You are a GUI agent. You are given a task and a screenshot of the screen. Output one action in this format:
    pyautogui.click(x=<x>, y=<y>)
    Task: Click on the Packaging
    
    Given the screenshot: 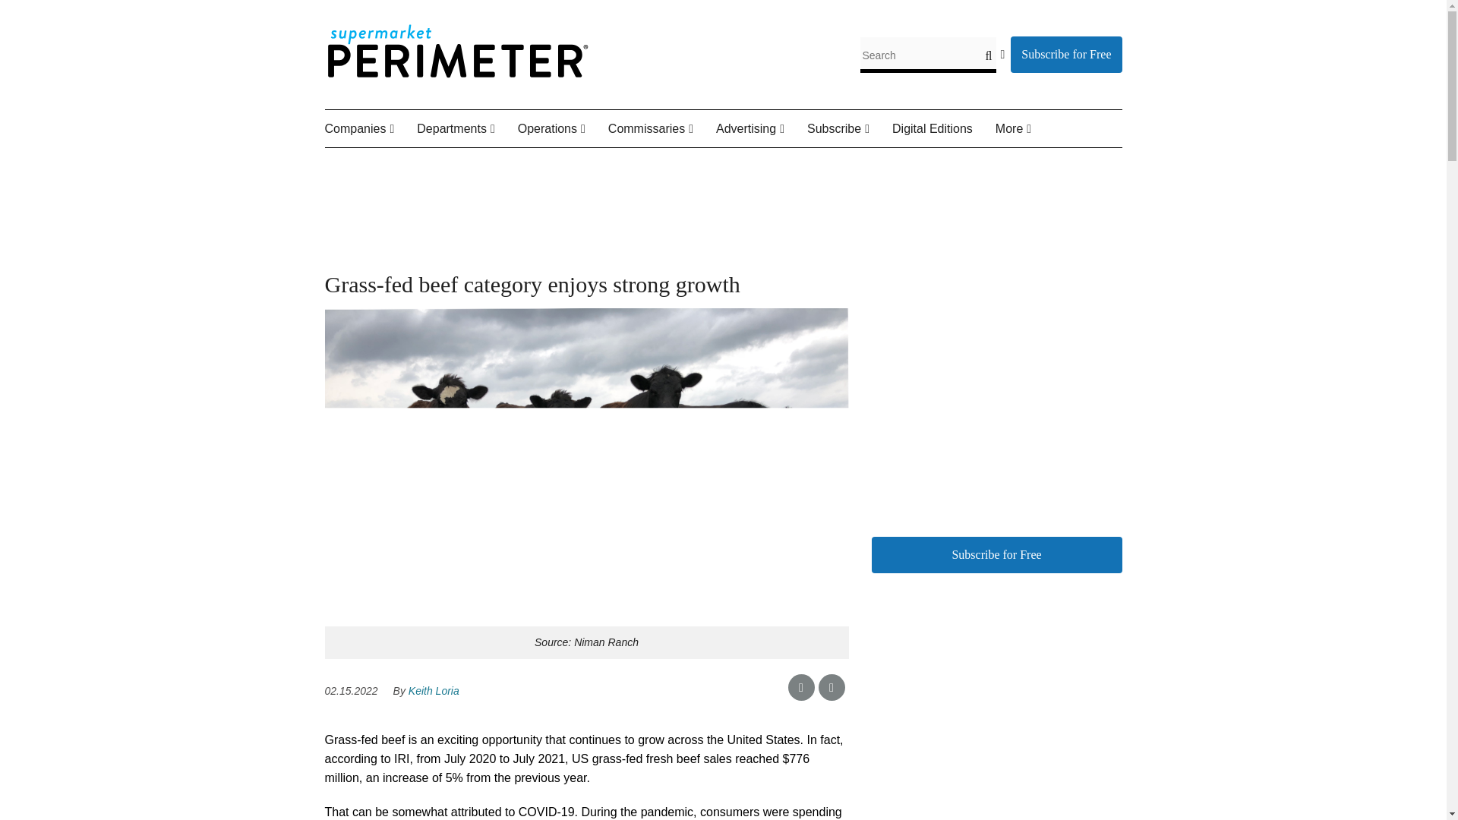 What is the action you would take?
    pyautogui.click(x=621, y=164)
    